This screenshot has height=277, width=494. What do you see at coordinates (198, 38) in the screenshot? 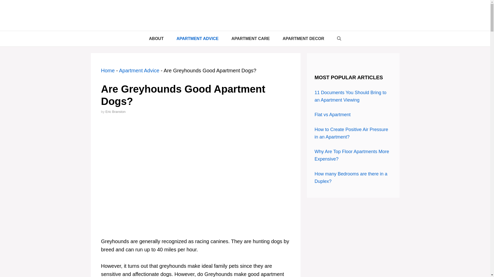
I see `APARTMENT ADVICE` at bounding box center [198, 38].